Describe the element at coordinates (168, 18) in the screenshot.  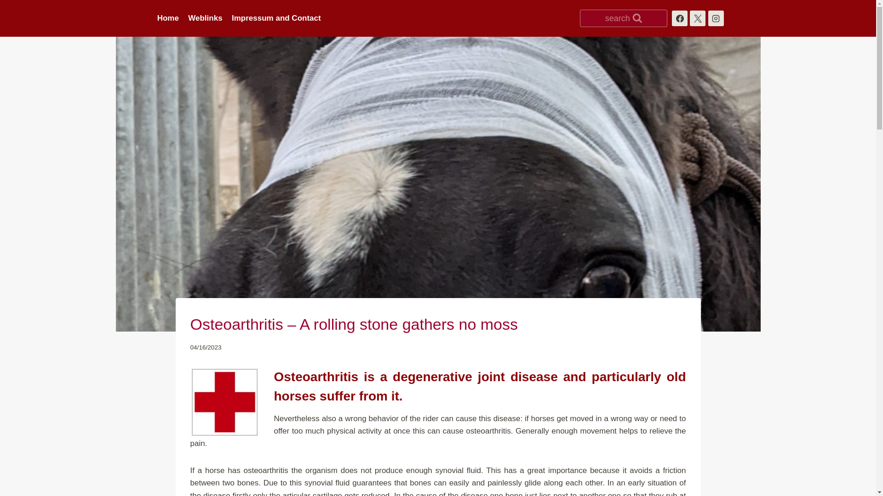
I see `Home` at that location.